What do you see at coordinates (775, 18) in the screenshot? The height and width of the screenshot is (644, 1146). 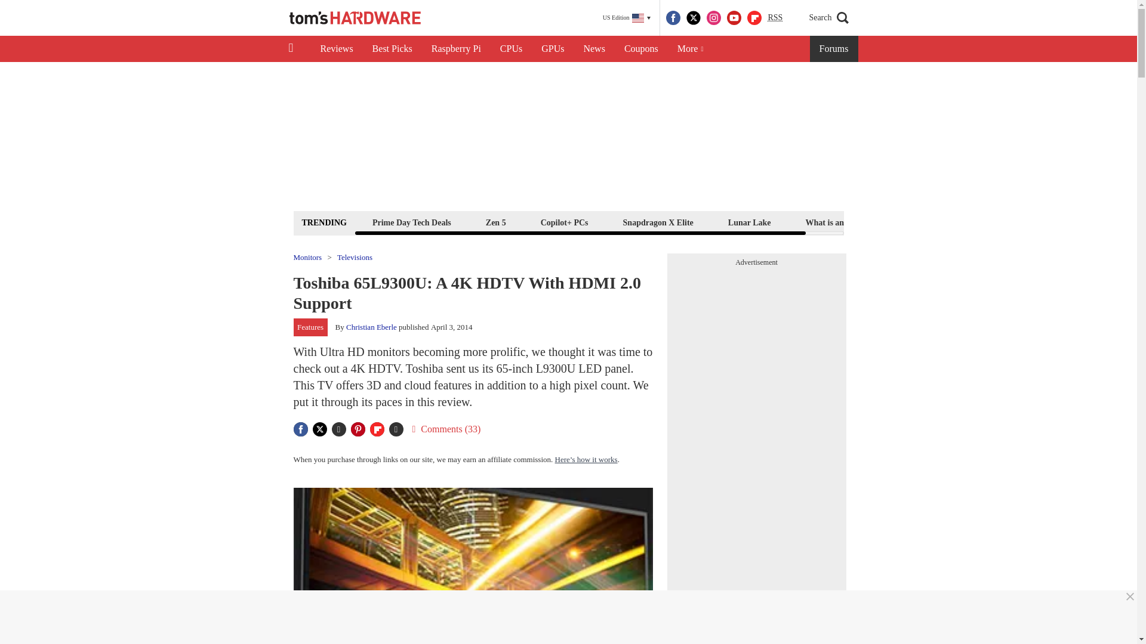 I see `RSS` at bounding box center [775, 18].